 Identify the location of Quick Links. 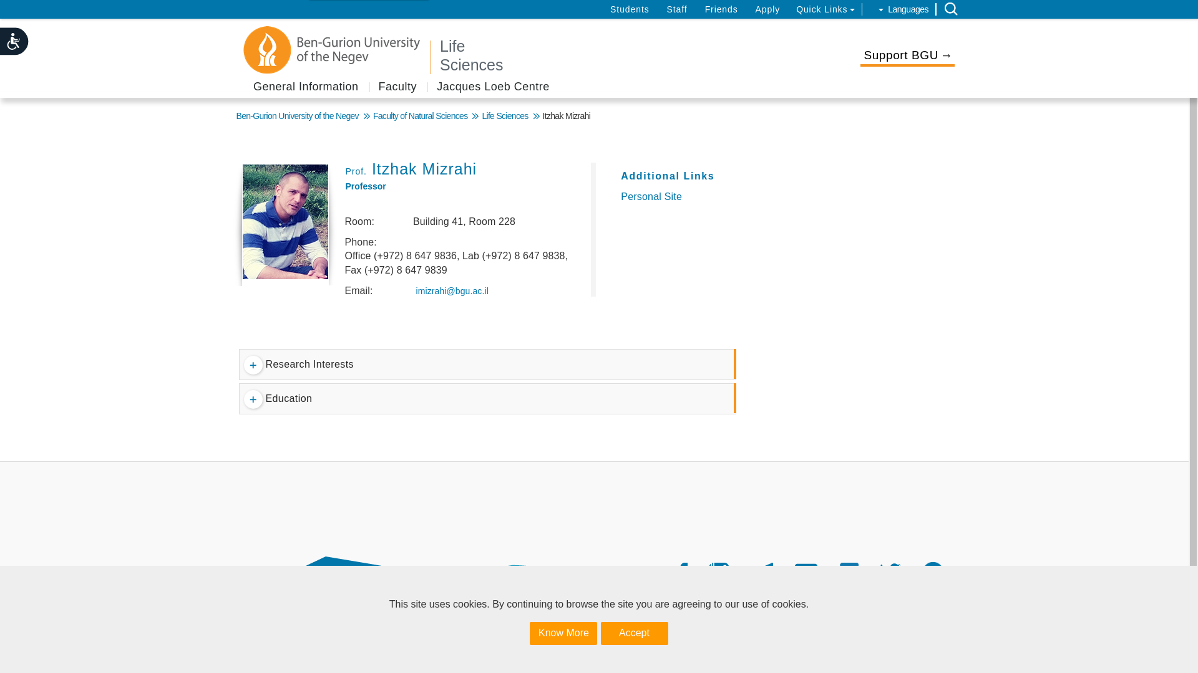
(825, 9).